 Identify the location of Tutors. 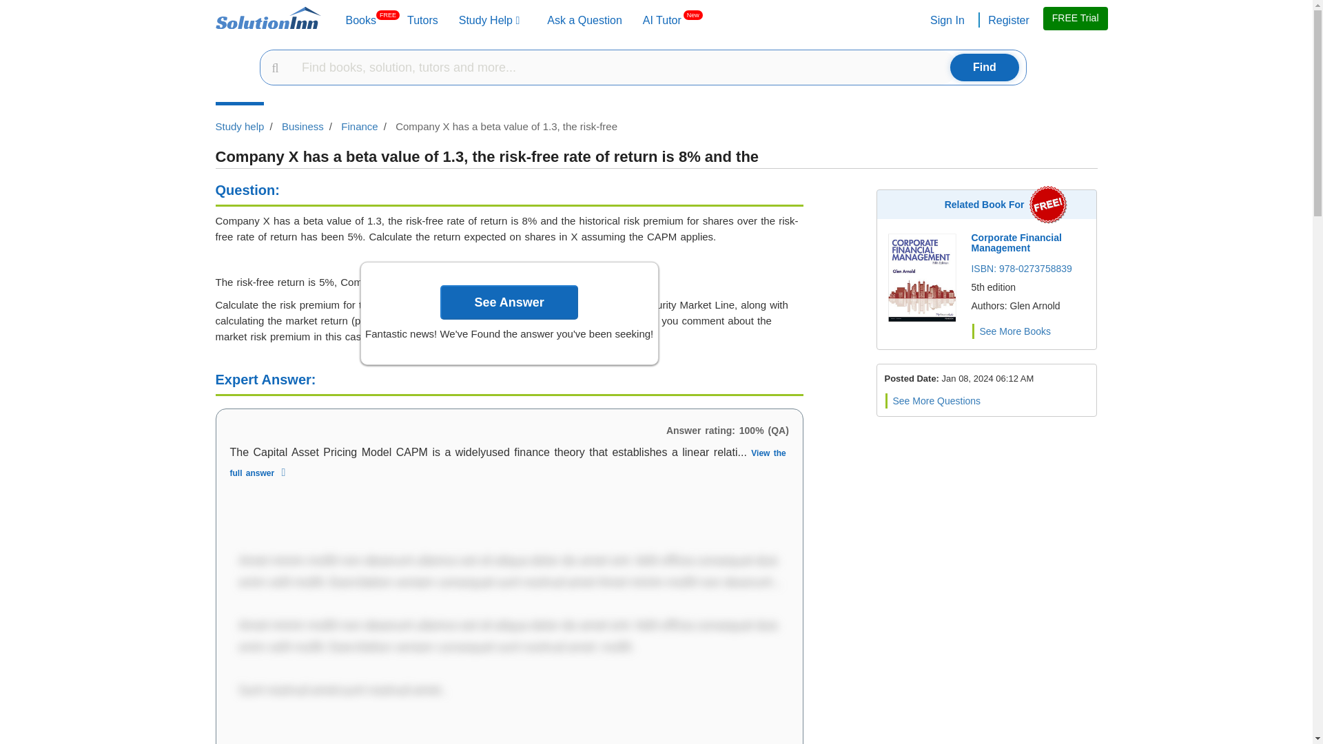
(661, 22).